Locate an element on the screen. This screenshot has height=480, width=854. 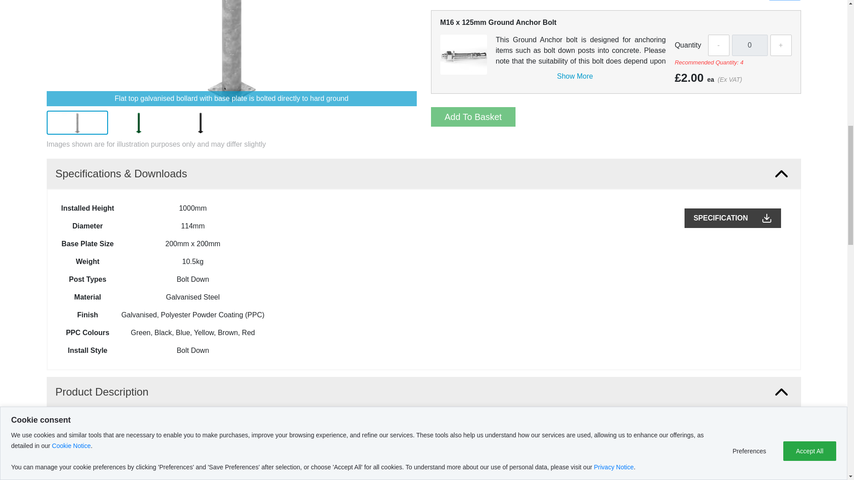
Privacy Notice is located at coordinates (613, 280).